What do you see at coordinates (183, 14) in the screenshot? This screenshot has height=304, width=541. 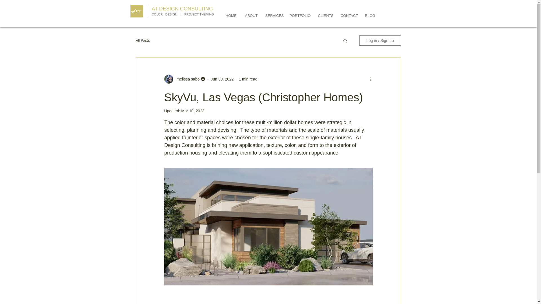 I see `COLOR   DESIGN   I  PROJECT THEMING` at bounding box center [183, 14].